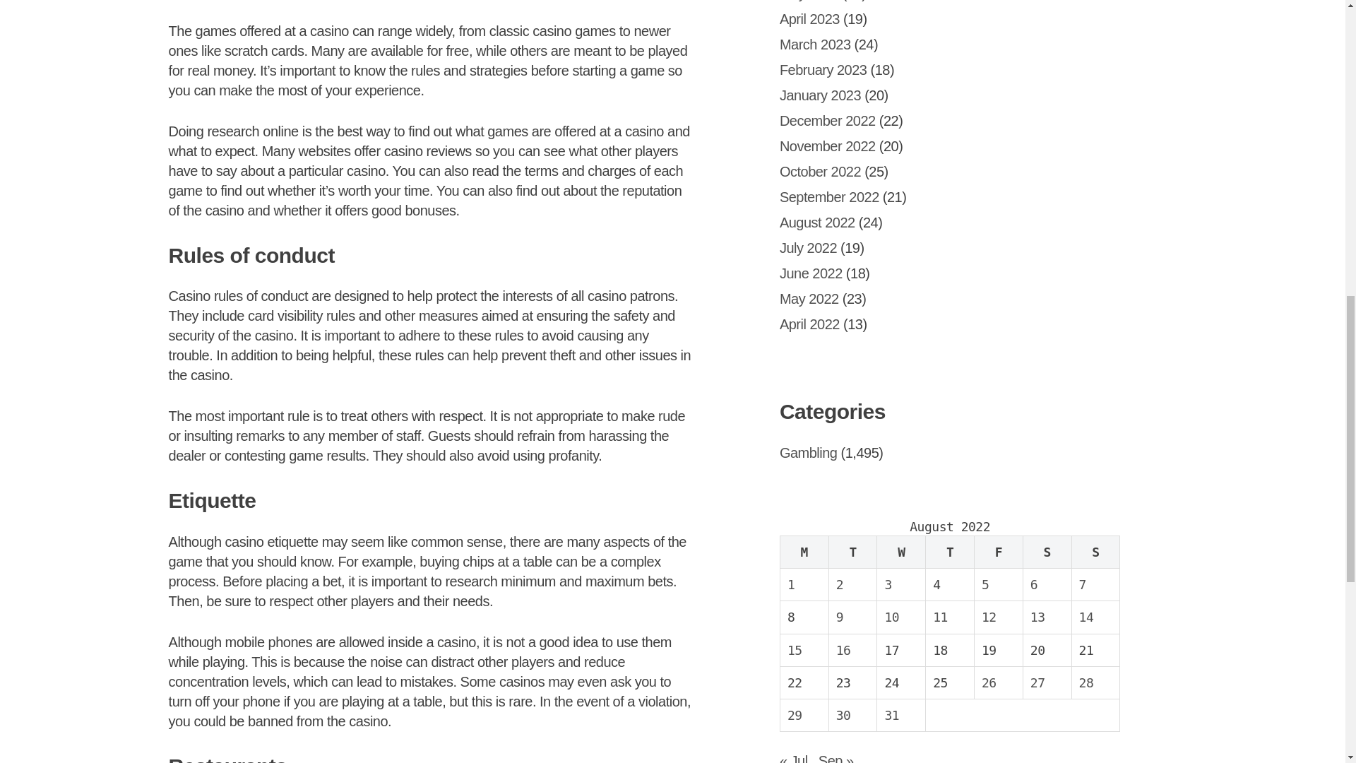 This screenshot has height=763, width=1356. Describe the element at coordinates (809, 1) in the screenshot. I see `May 2023` at that location.